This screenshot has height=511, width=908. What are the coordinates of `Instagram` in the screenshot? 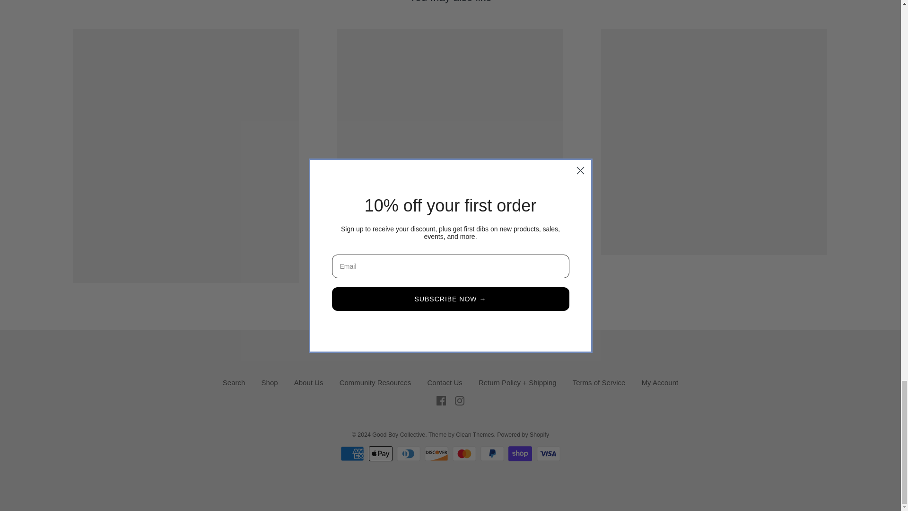 It's located at (459, 401).